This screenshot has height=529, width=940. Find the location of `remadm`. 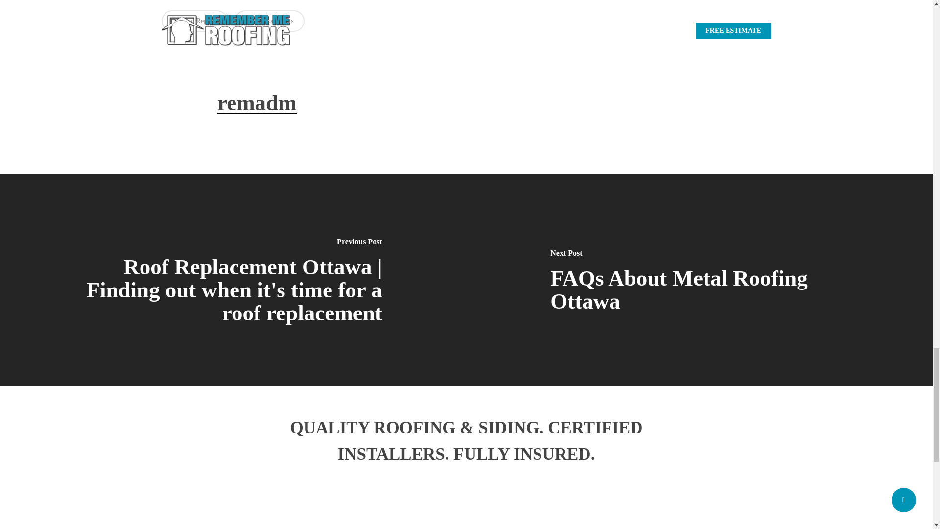

remadm is located at coordinates (257, 103).